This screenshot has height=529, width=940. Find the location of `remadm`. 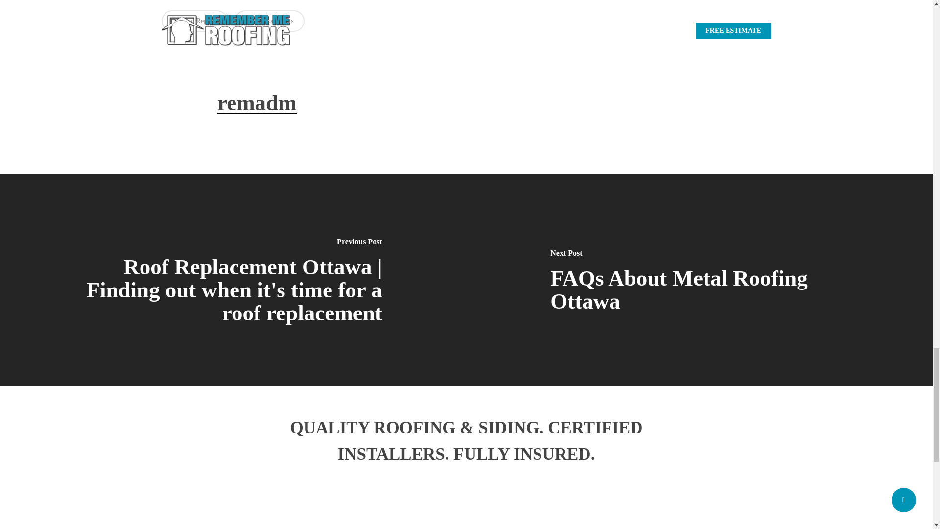

remadm is located at coordinates (257, 103).